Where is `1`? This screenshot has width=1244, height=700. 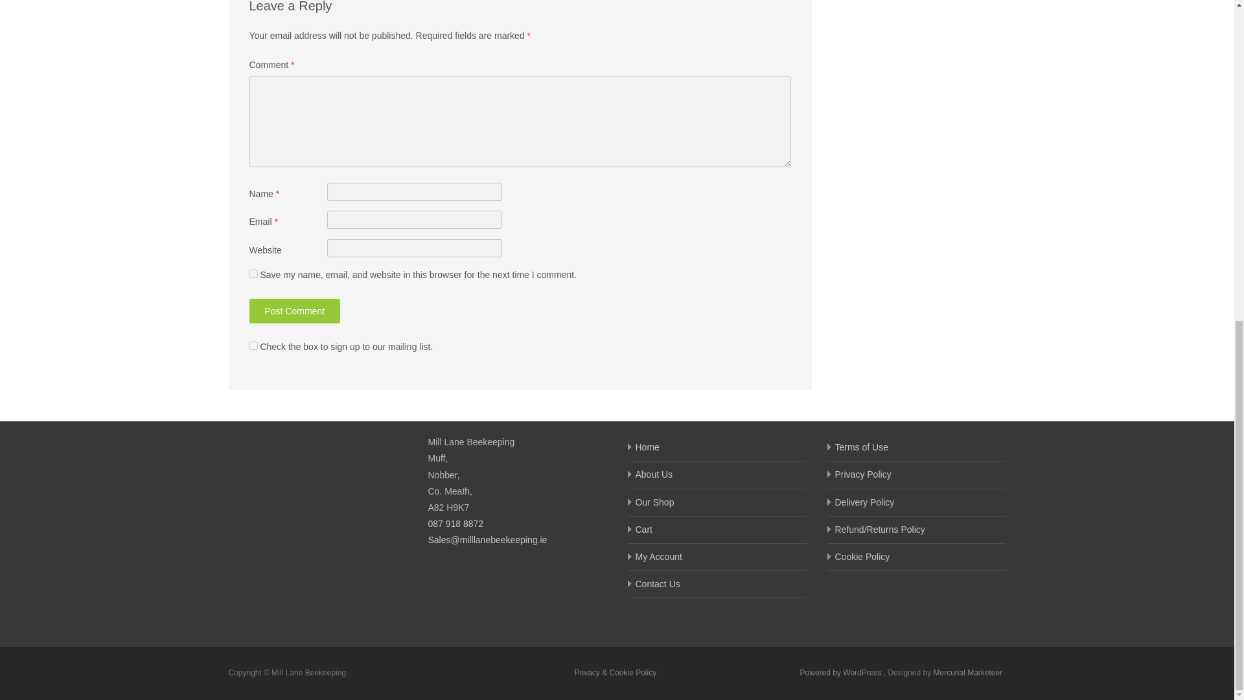
1 is located at coordinates (253, 346).